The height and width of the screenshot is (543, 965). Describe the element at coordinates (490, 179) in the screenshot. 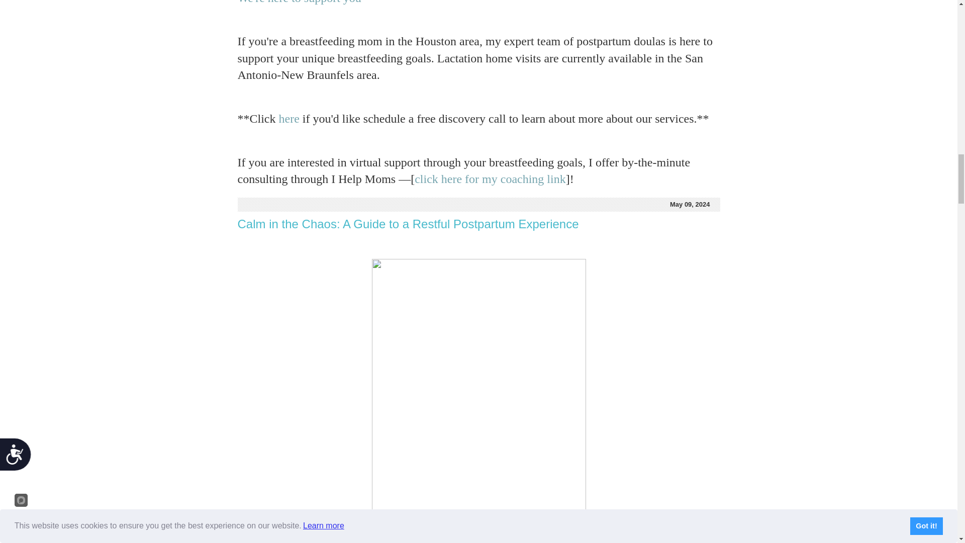

I see `click here for my coaching link` at that location.